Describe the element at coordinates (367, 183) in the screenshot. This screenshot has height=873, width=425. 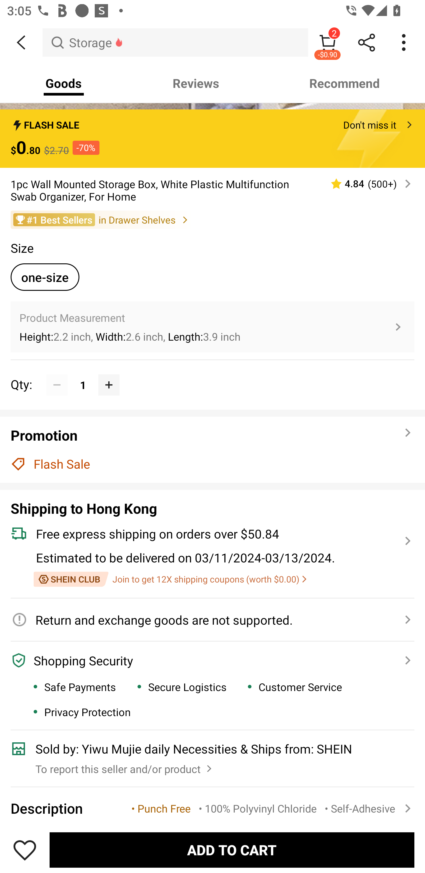
I see `4.84 (500‎+)` at that location.